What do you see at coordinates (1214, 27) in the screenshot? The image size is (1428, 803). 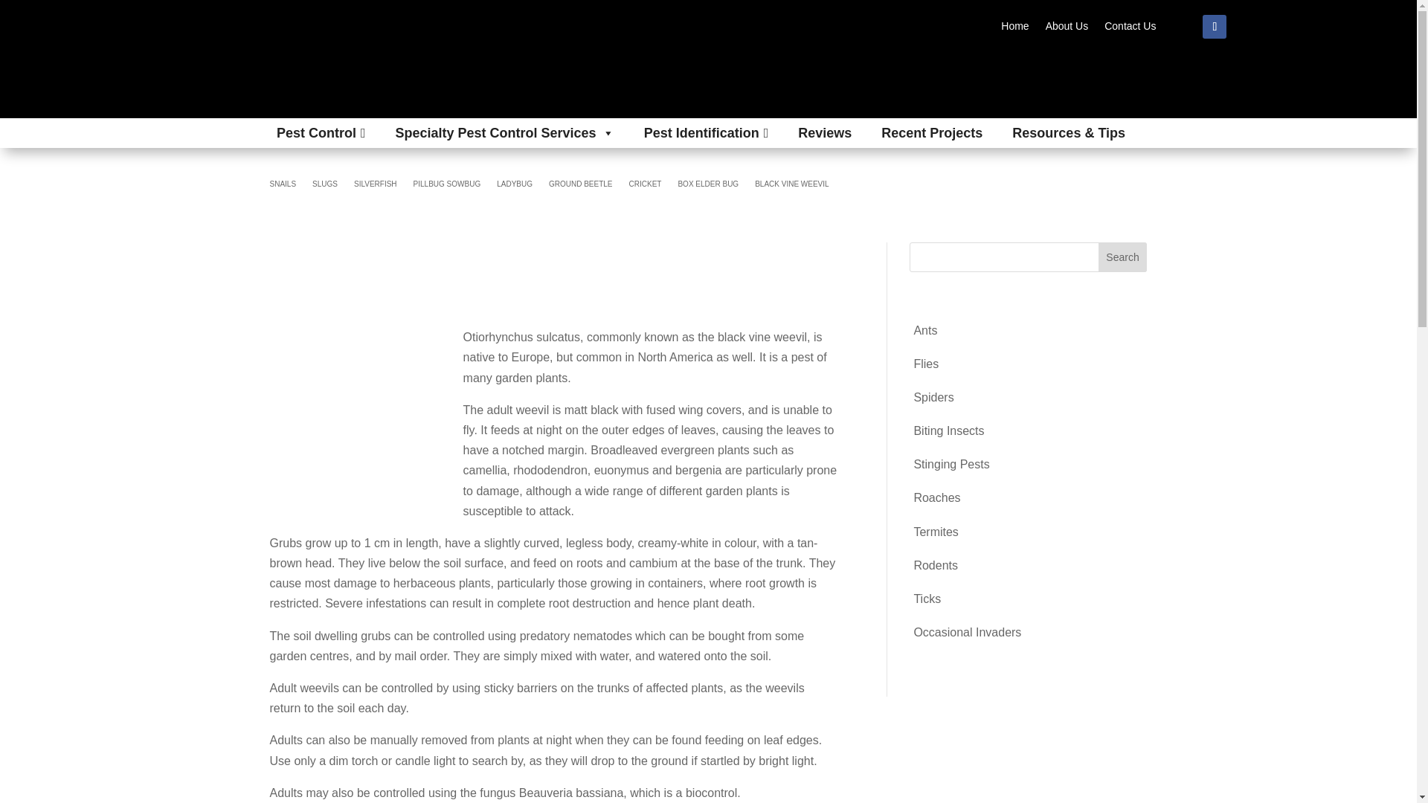 I see `Follow on Facebook` at bounding box center [1214, 27].